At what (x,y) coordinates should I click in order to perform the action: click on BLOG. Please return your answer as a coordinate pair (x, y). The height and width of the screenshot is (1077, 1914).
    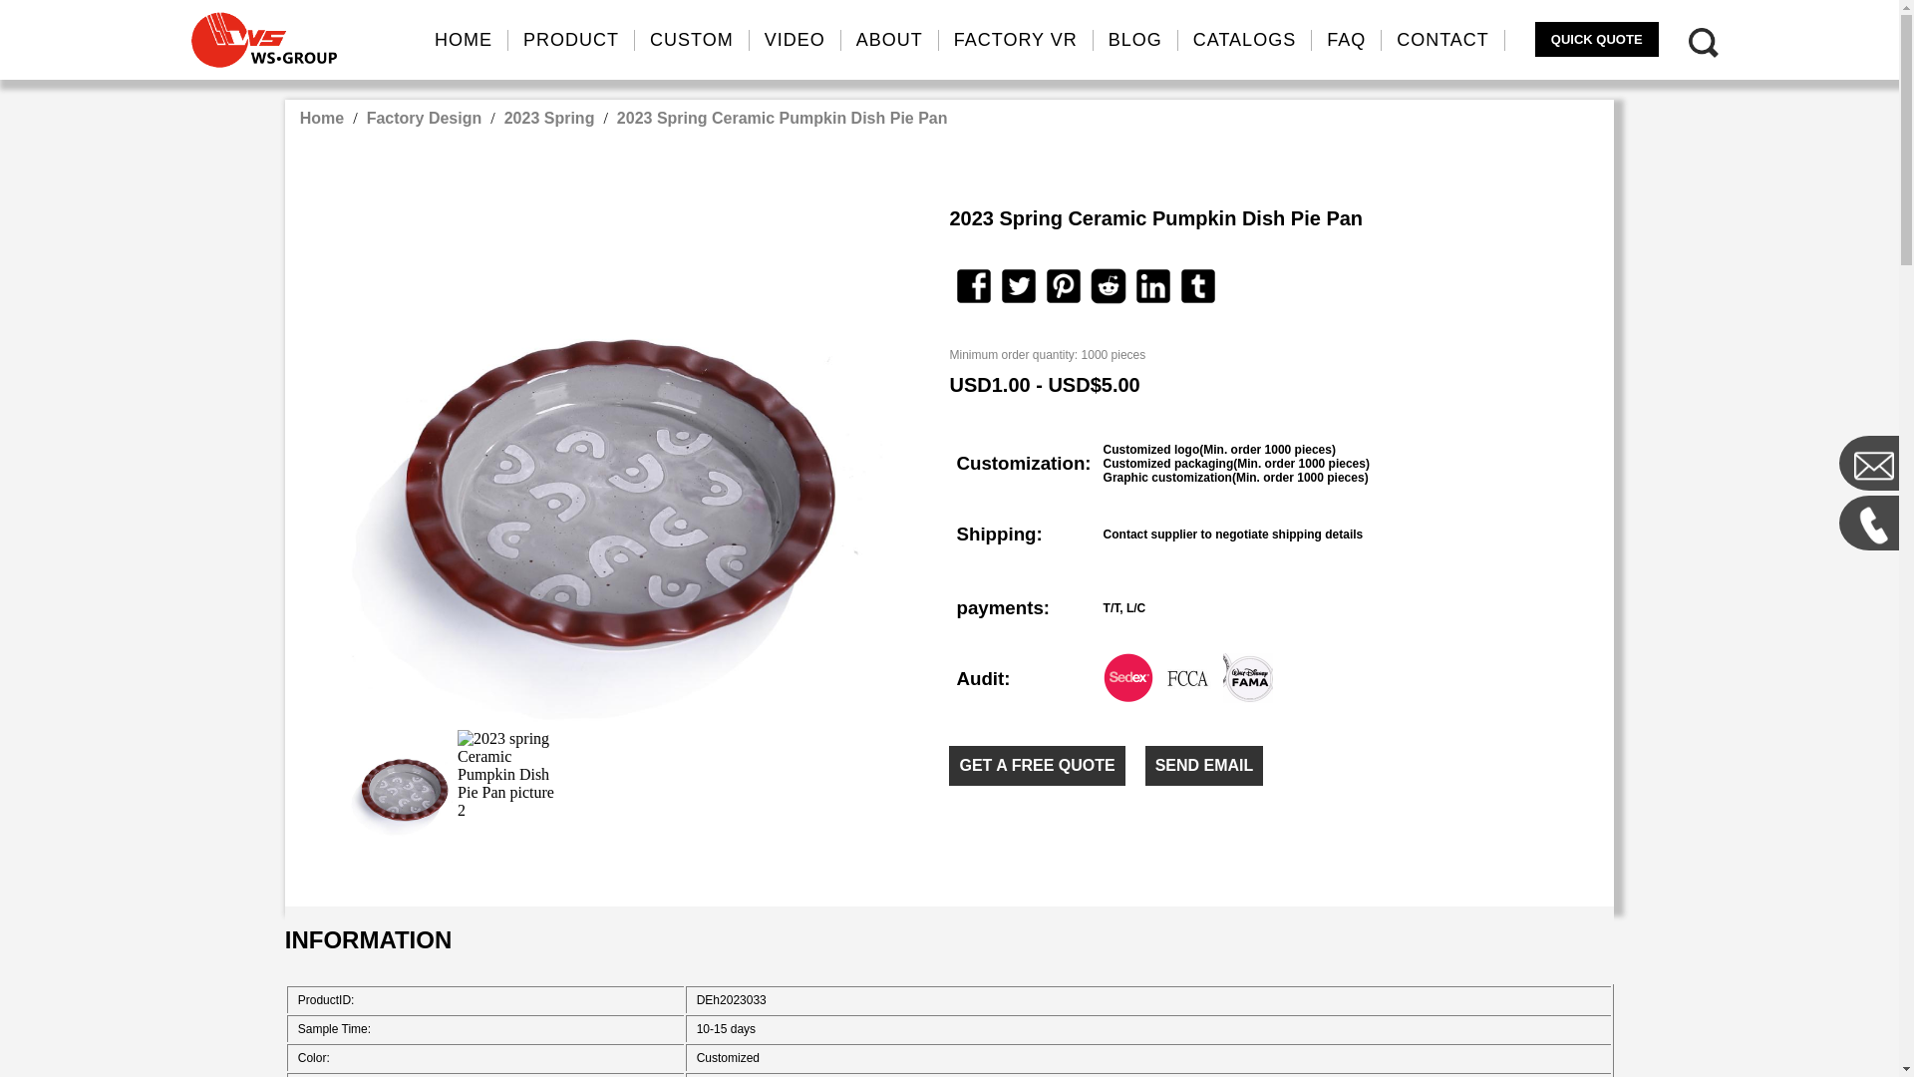
    Looking at the image, I should click on (1135, 40).